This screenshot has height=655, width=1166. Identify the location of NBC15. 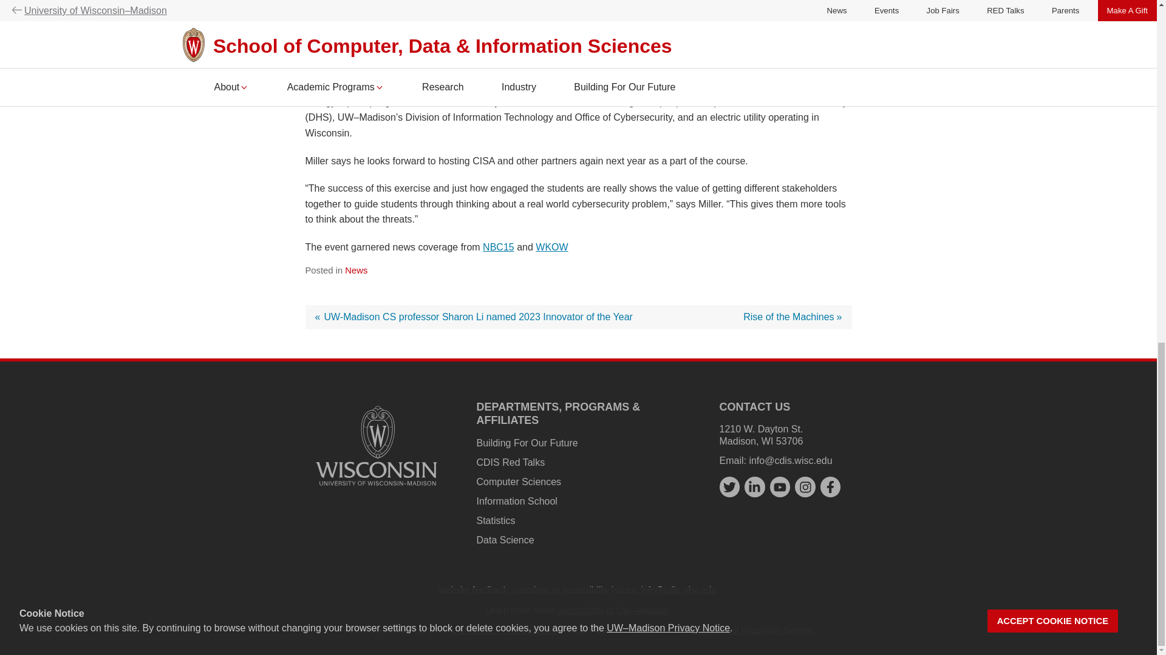
(498, 246).